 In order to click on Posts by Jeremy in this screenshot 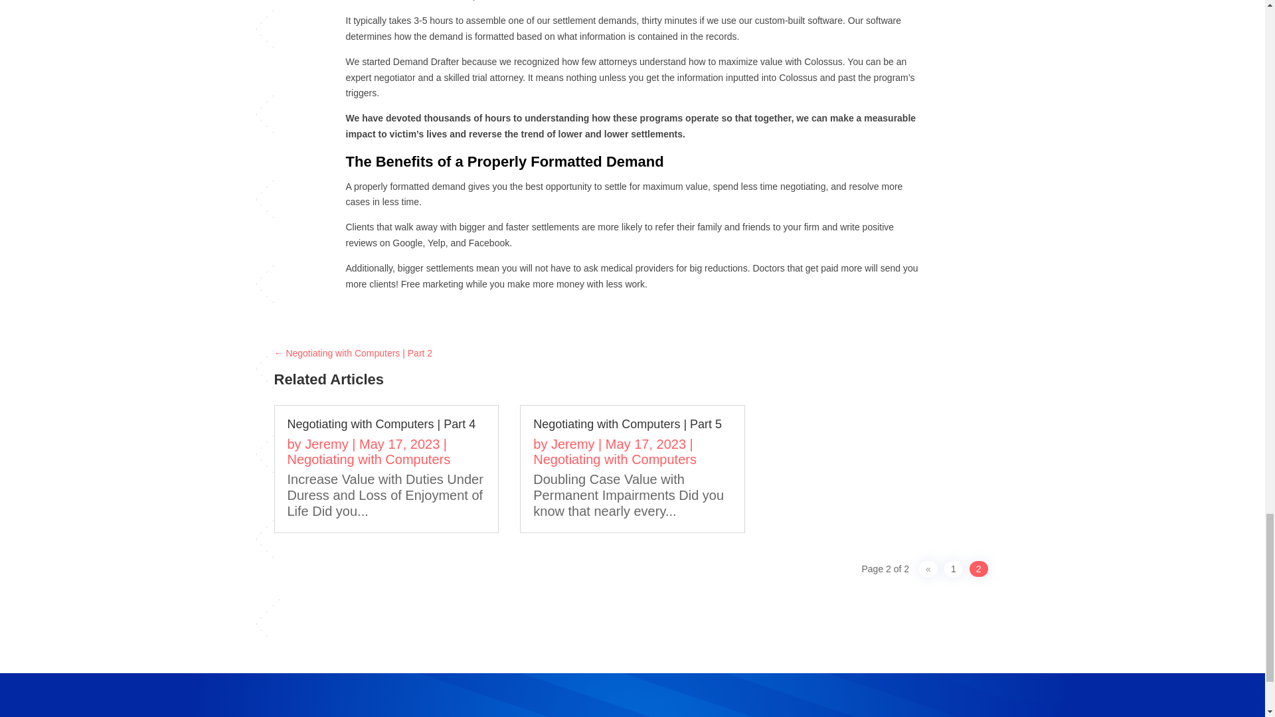, I will do `click(572, 443)`.